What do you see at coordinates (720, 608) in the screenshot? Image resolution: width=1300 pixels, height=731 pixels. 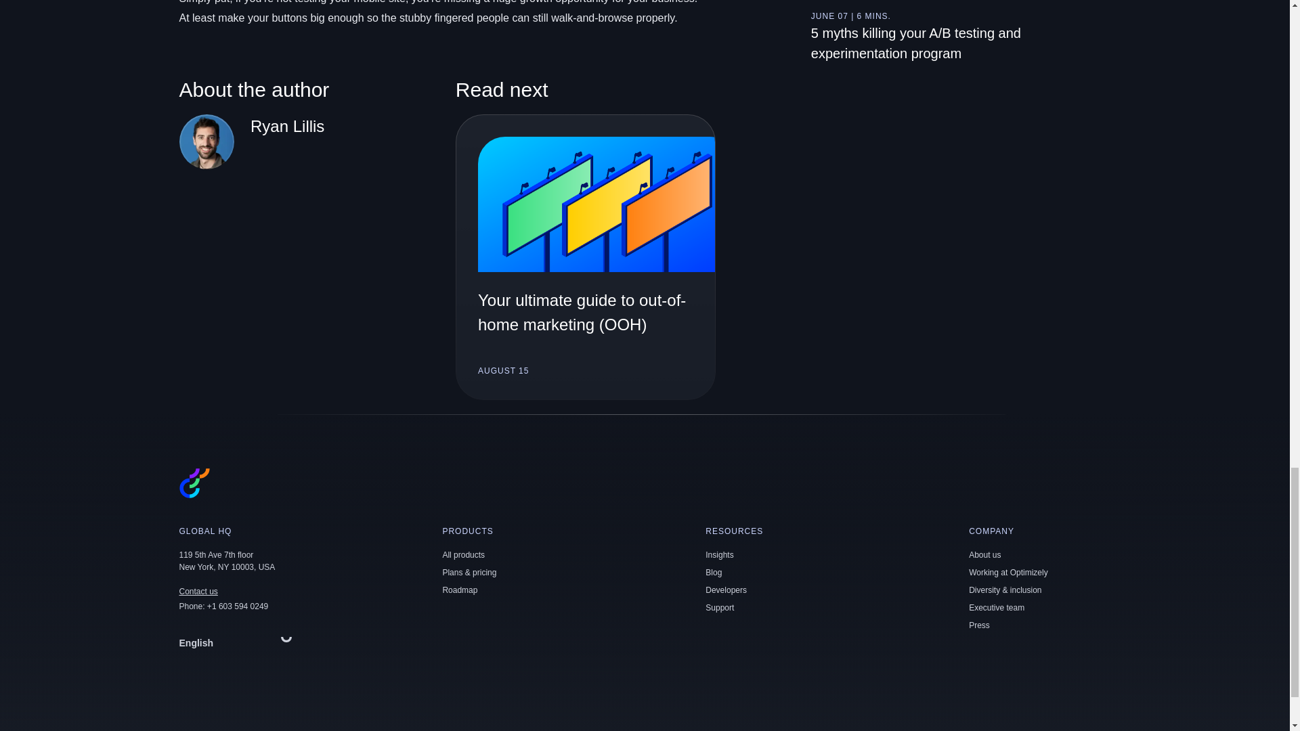 I see `Support` at bounding box center [720, 608].